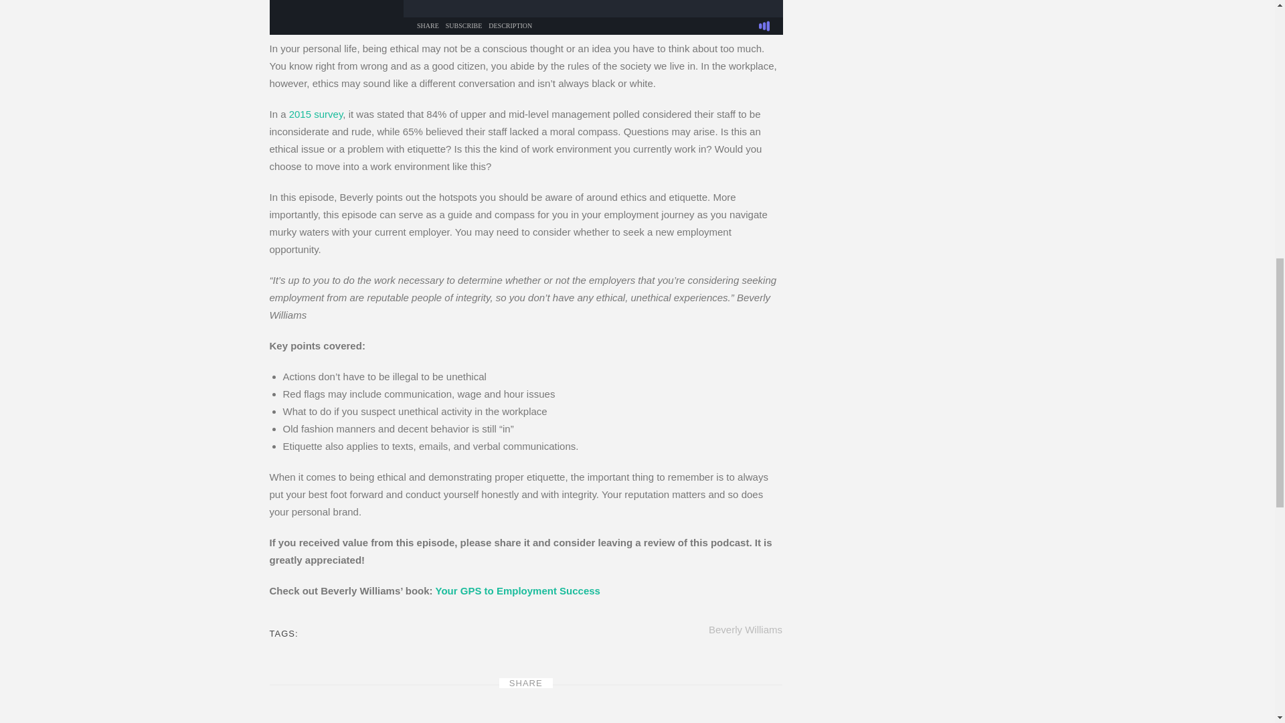  What do you see at coordinates (517, 590) in the screenshot?
I see `Your GPS to Employment Success` at bounding box center [517, 590].